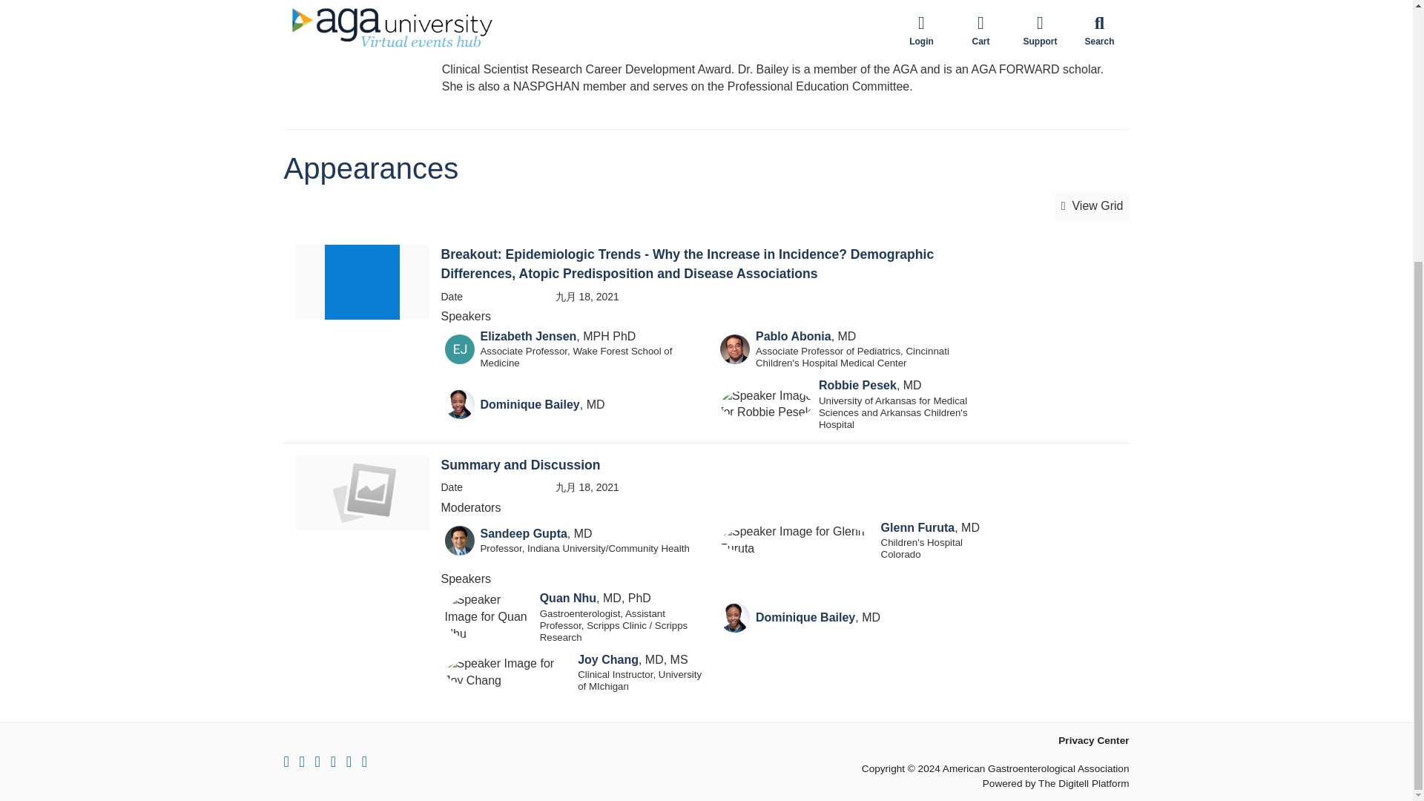 Image resolution: width=1424 pixels, height=801 pixels. I want to click on Glenn Furuta, so click(918, 528).